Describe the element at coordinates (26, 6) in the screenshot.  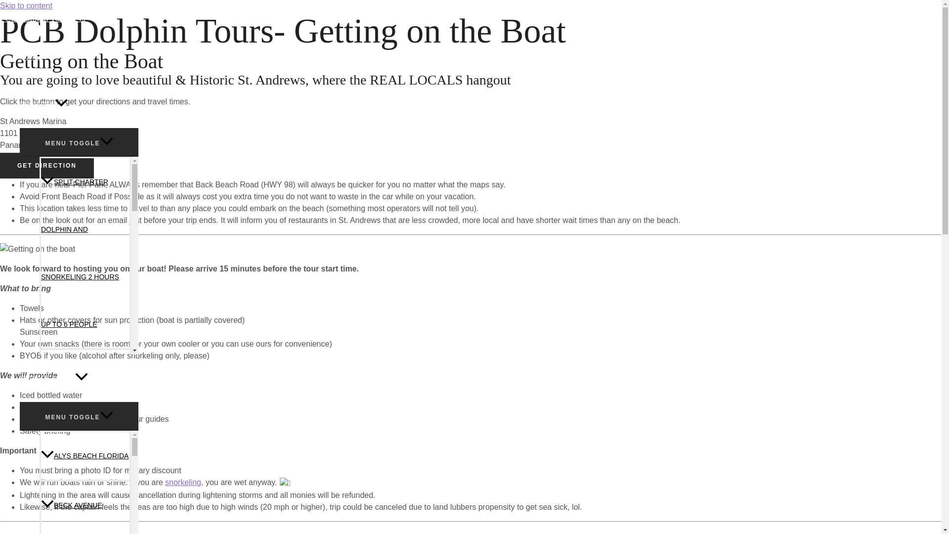
I see `Skip to content` at that location.